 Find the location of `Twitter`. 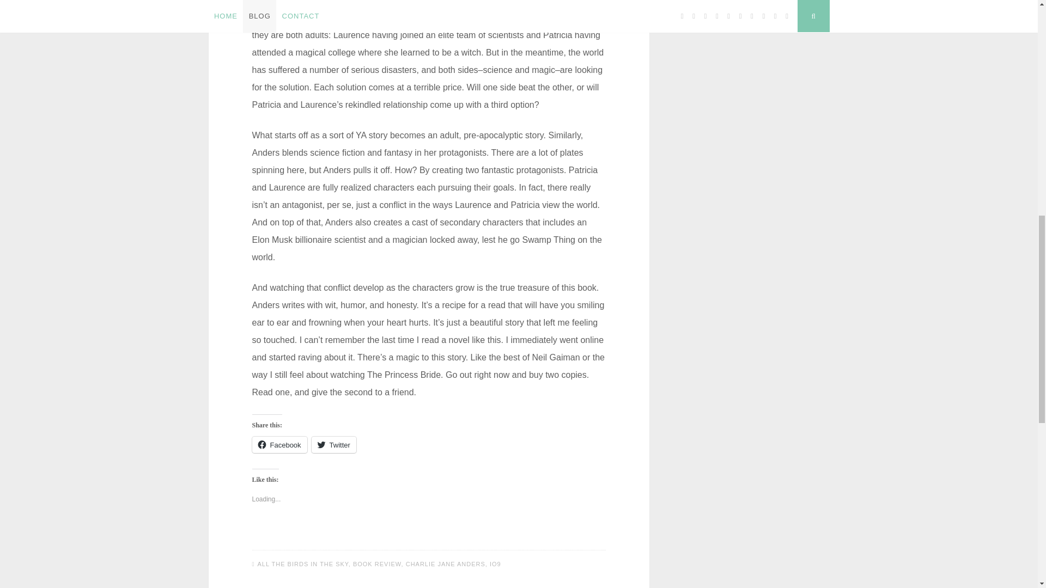

Twitter is located at coordinates (334, 444).